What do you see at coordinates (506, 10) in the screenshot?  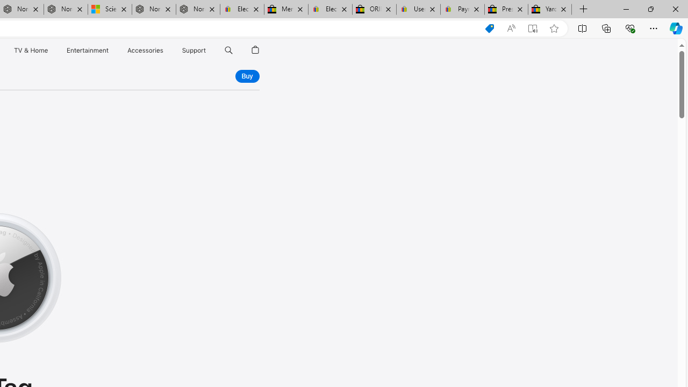 I see `Press Room - eBay Inc.` at bounding box center [506, 10].